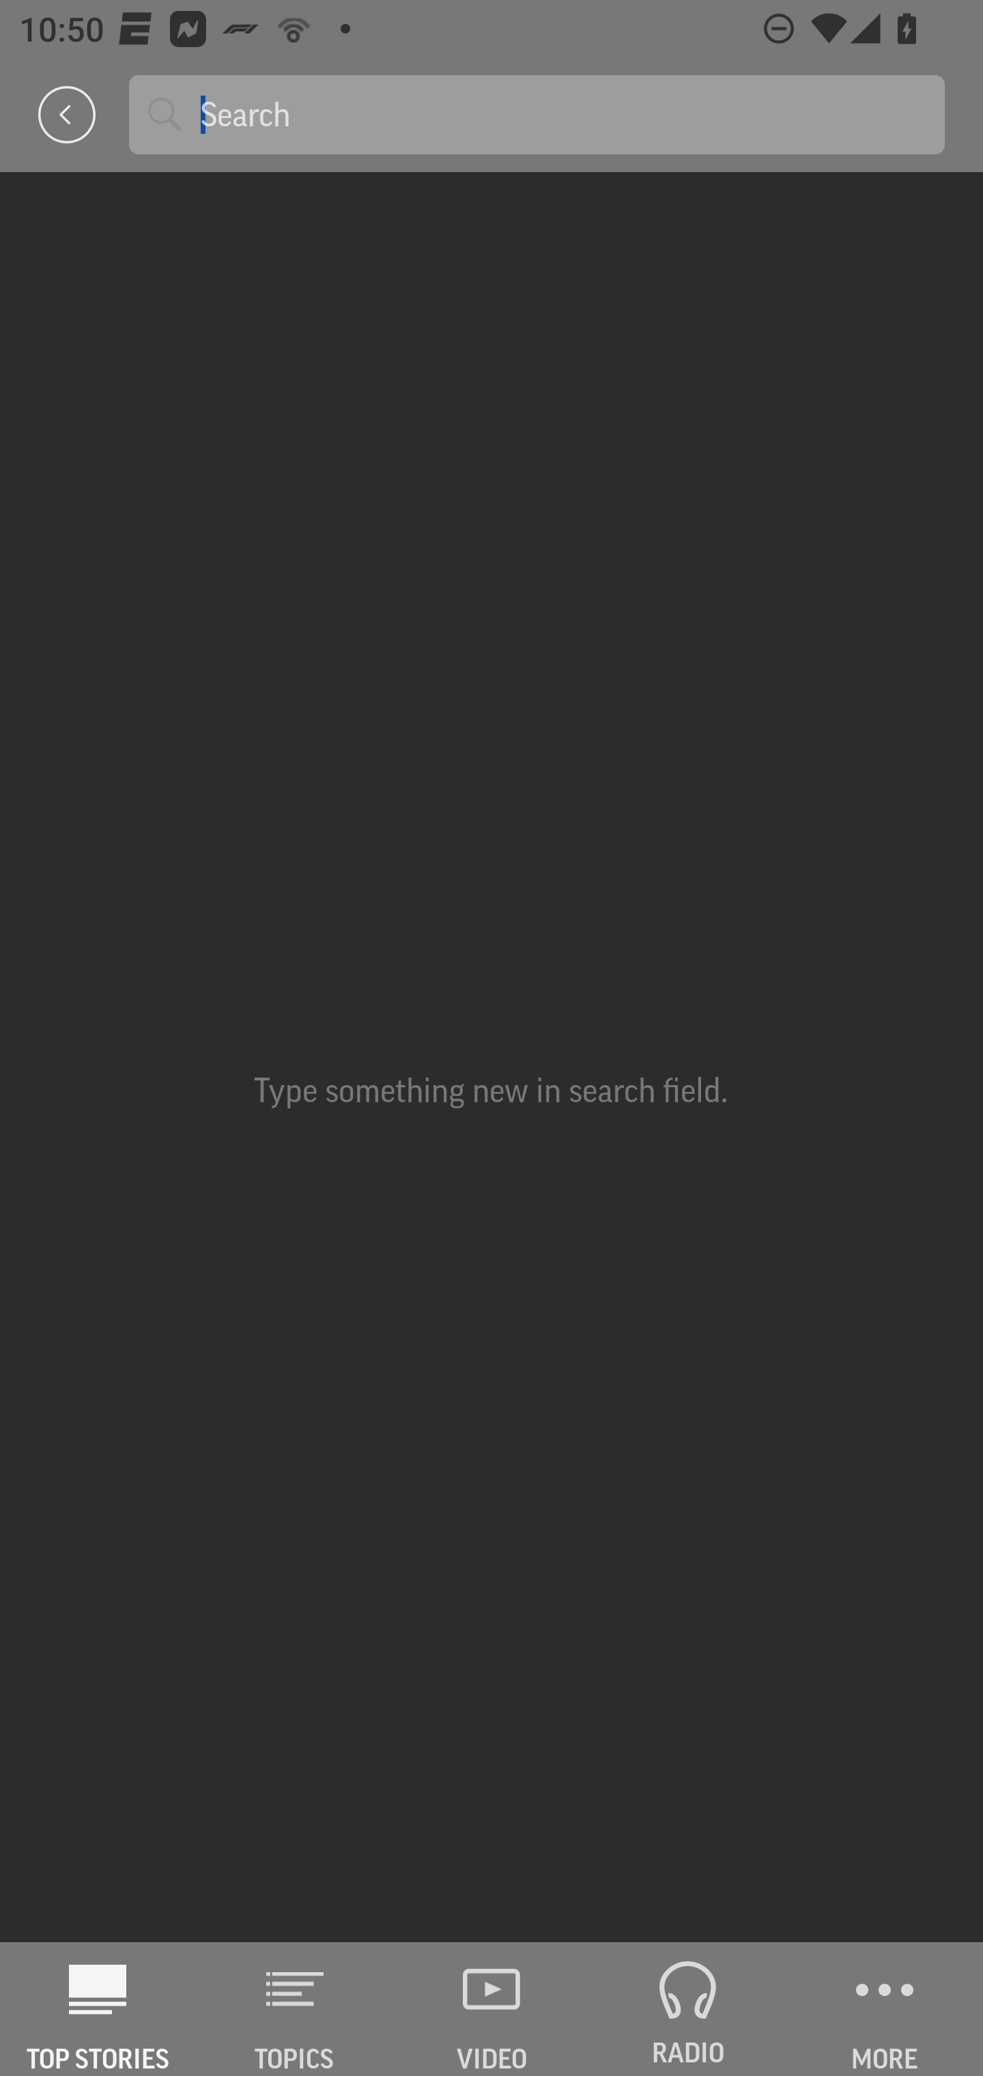 The width and height of the screenshot is (983, 2076). Describe the element at coordinates (885, 2009) in the screenshot. I see `MORE` at that location.